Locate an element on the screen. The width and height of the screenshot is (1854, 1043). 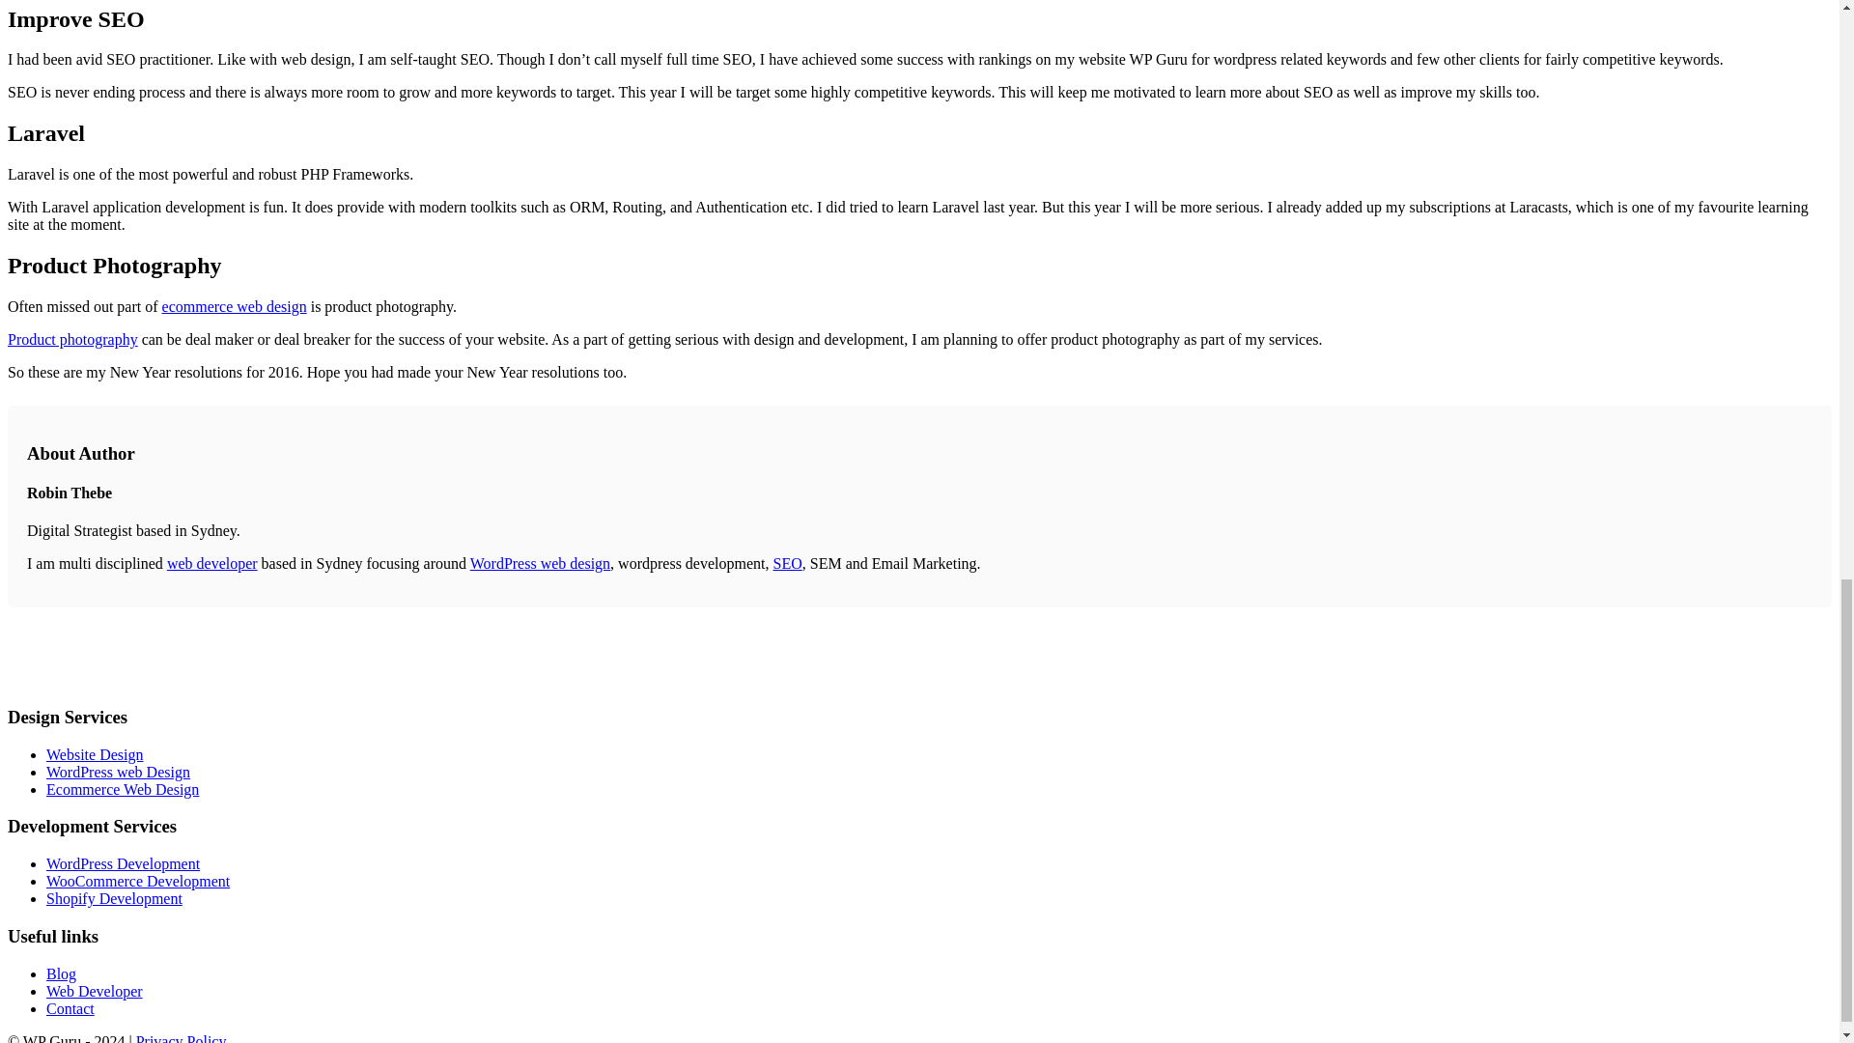
WooCommerce Development is located at coordinates (138, 881).